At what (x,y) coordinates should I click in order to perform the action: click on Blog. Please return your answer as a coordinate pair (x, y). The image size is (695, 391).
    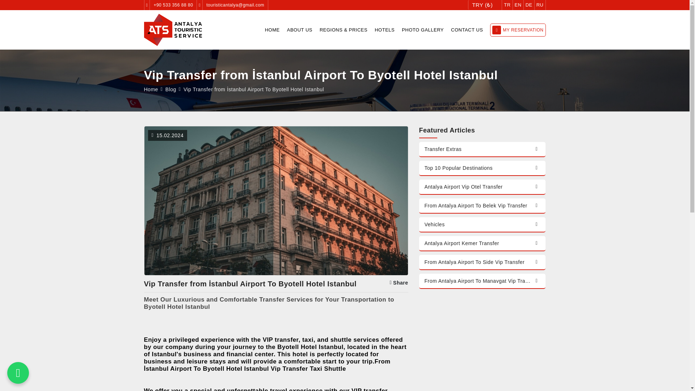
    Looking at the image, I should click on (171, 89).